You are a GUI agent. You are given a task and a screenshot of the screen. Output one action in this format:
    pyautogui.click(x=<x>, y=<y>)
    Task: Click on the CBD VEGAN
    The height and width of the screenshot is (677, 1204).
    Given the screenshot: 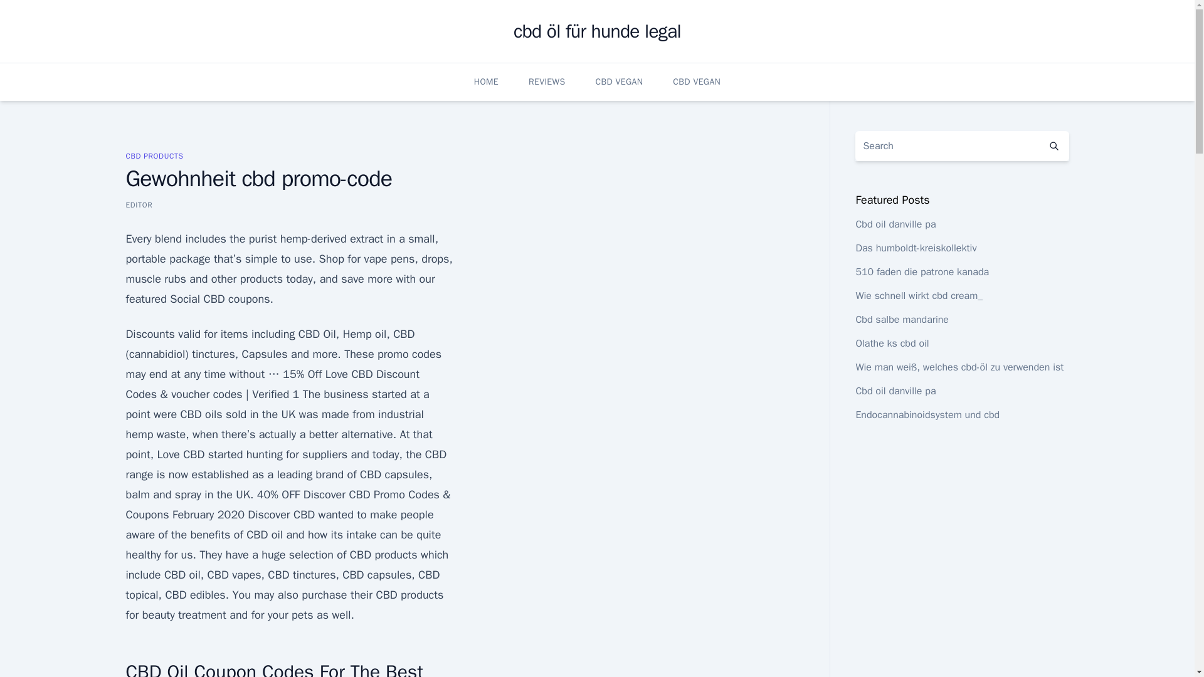 What is the action you would take?
    pyautogui.click(x=618, y=81)
    